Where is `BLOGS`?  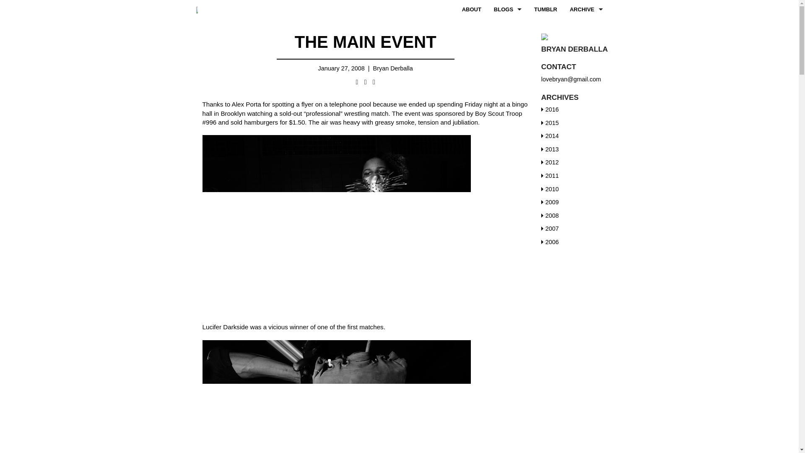 BLOGS is located at coordinates (508, 9).